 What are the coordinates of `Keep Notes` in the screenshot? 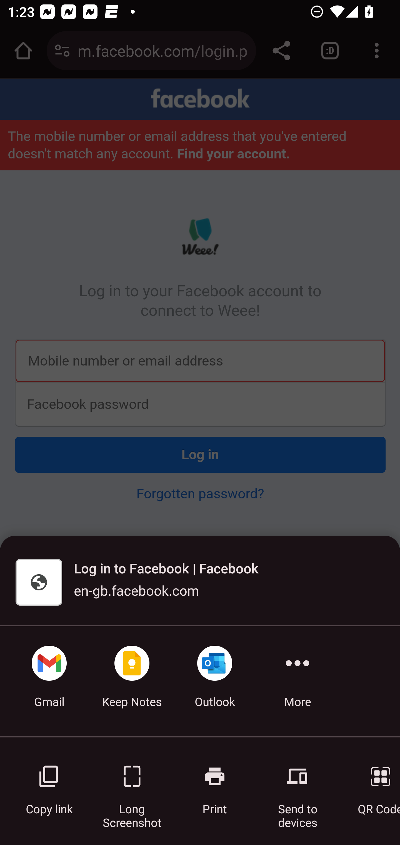 It's located at (132, 681).